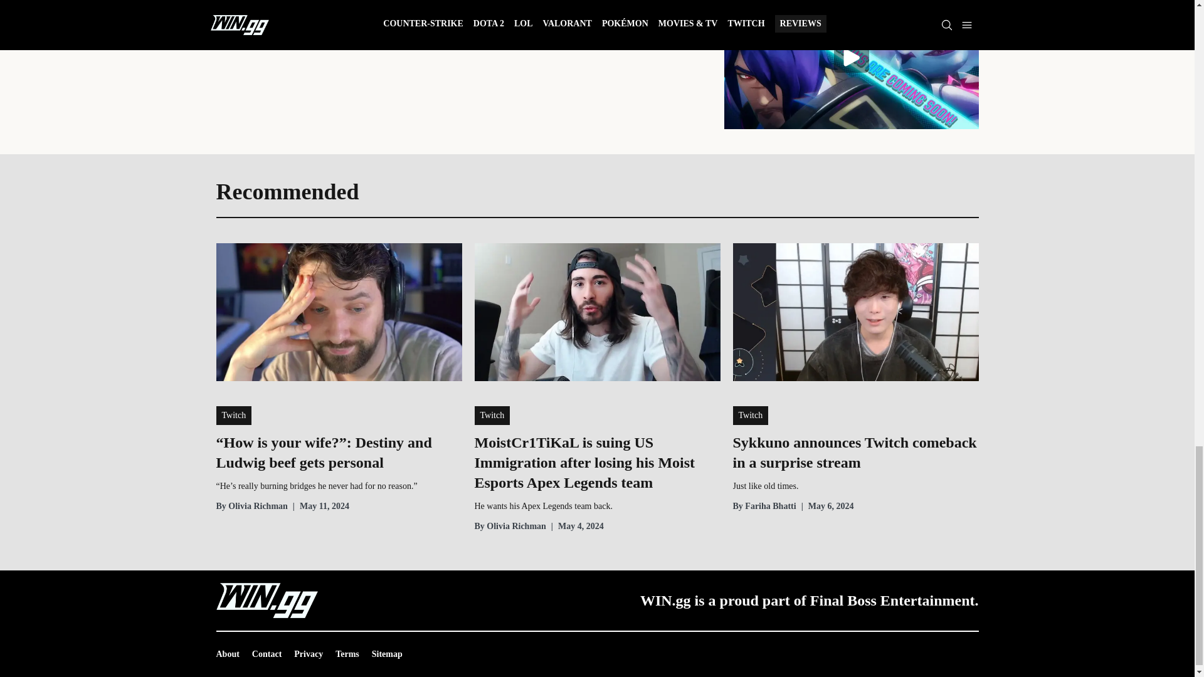  What do you see at coordinates (233, 416) in the screenshot?
I see `Twitch` at bounding box center [233, 416].